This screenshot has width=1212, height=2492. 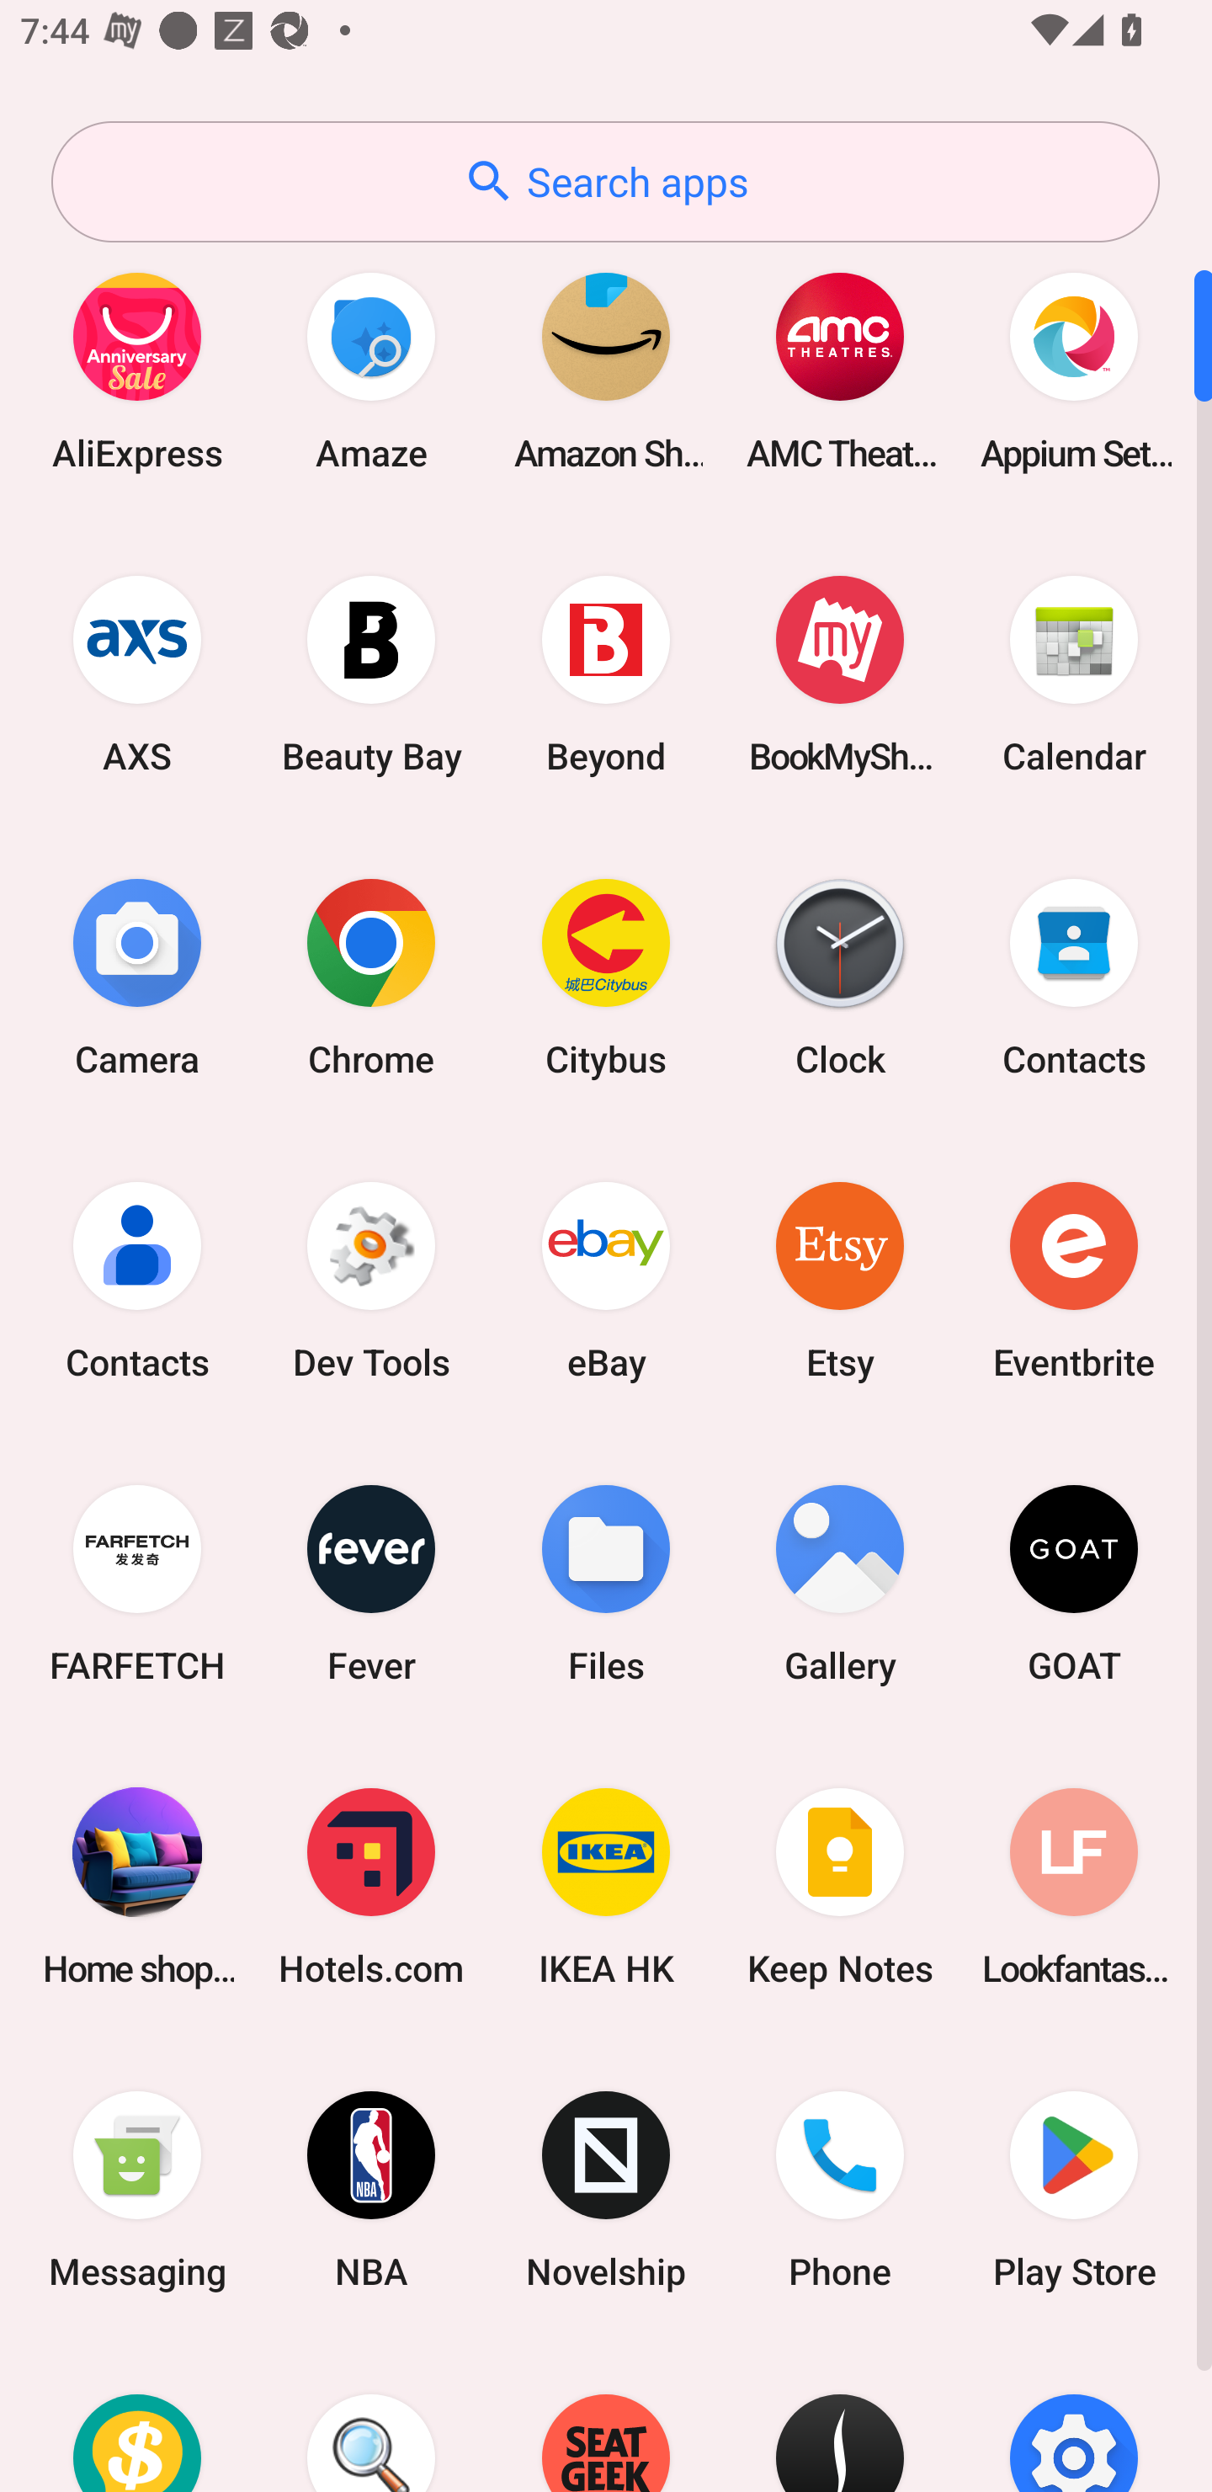 I want to click on Hotels.com, so click(x=371, y=1886).